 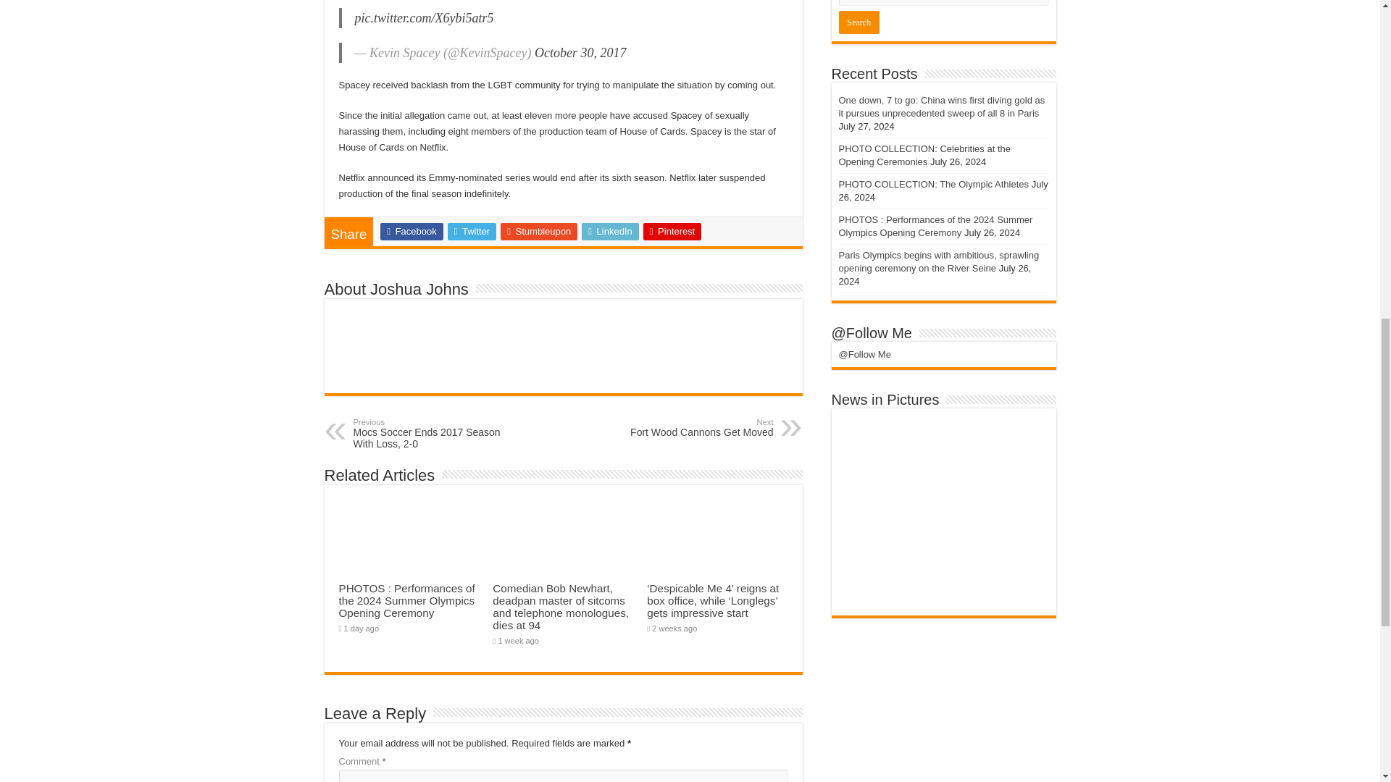 What do you see at coordinates (411, 231) in the screenshot?
I see `Facebook` at bounding box center [411, 231].